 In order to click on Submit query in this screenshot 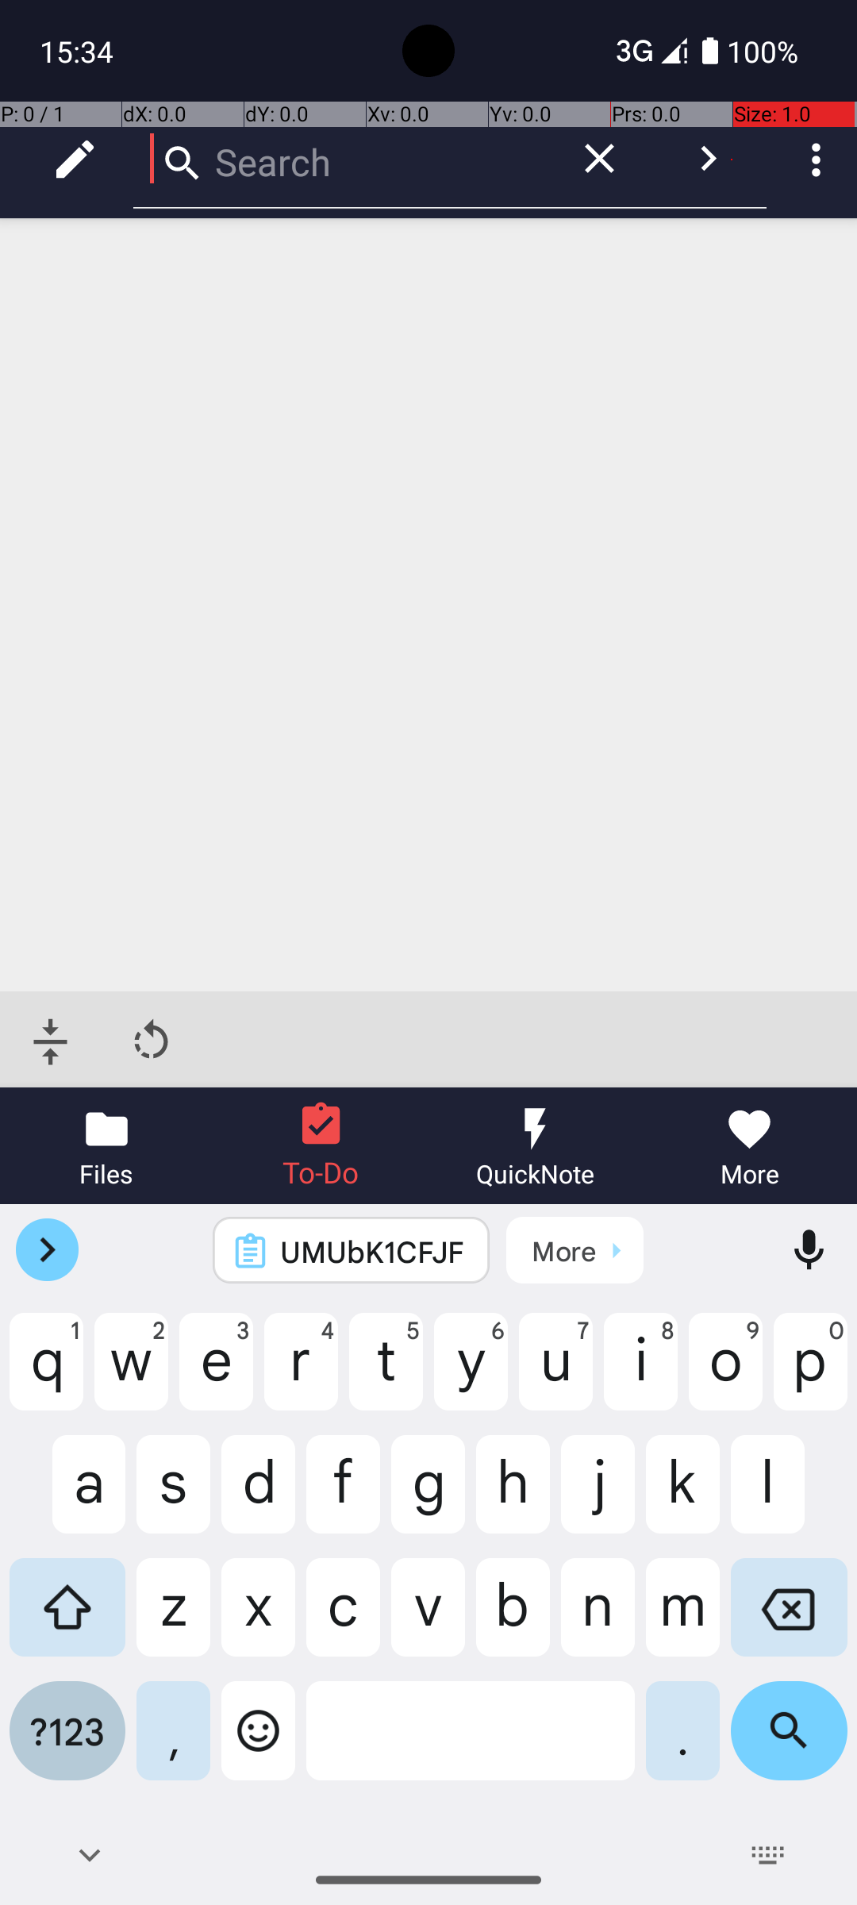, I will do `click(708, 159)`.